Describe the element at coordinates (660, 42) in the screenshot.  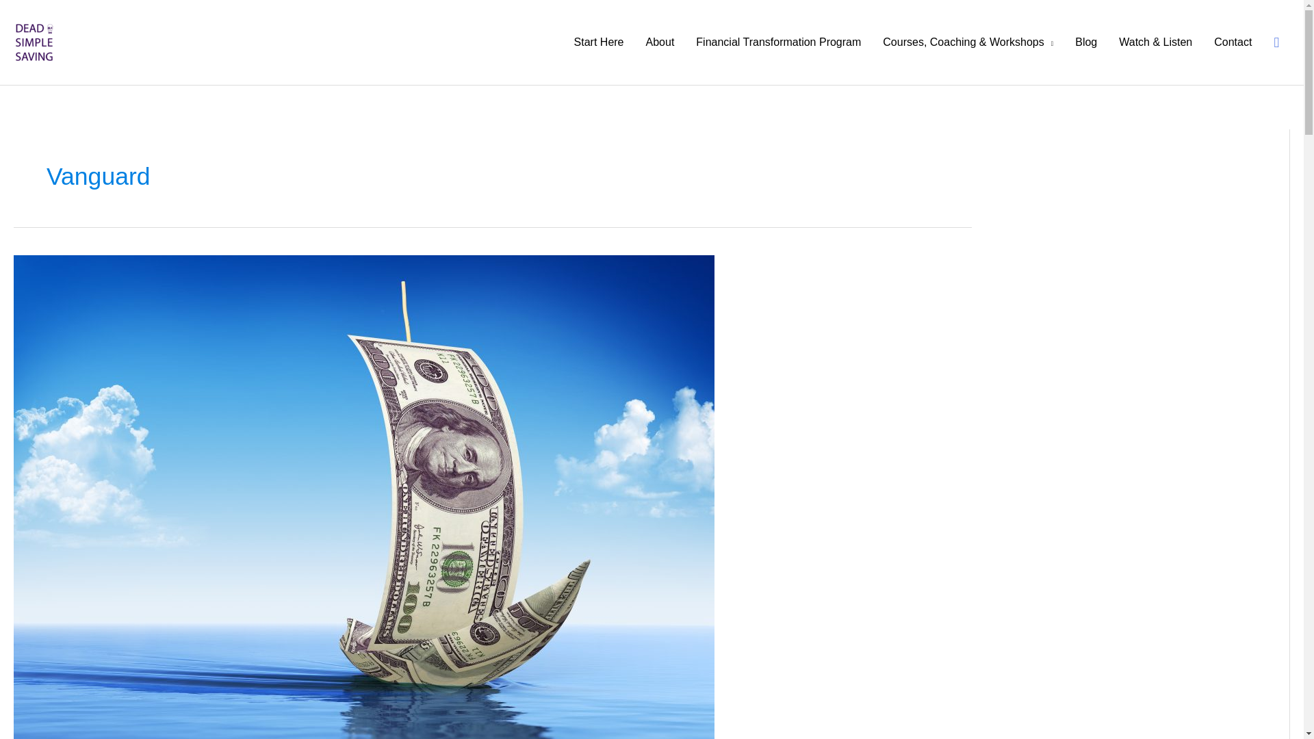
I see `About` at that location.